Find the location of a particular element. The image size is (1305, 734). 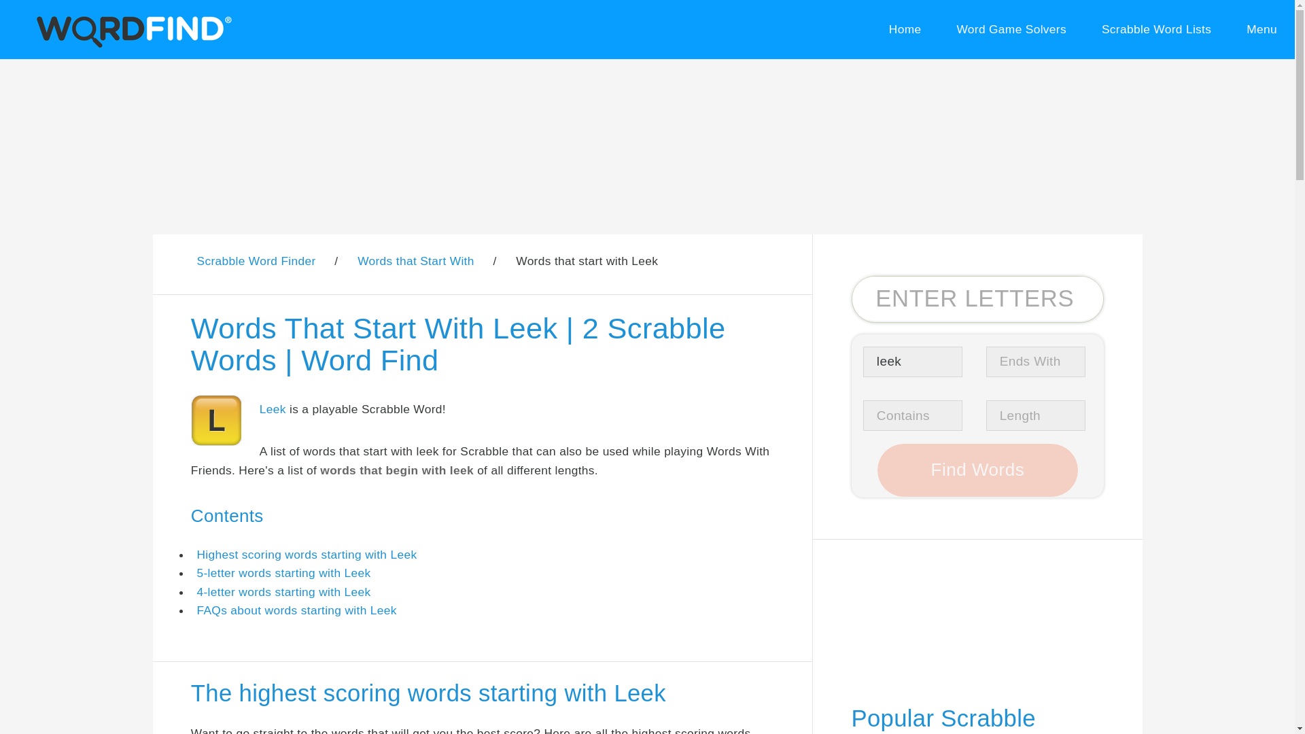

leek is located at coordinates (912, 362).